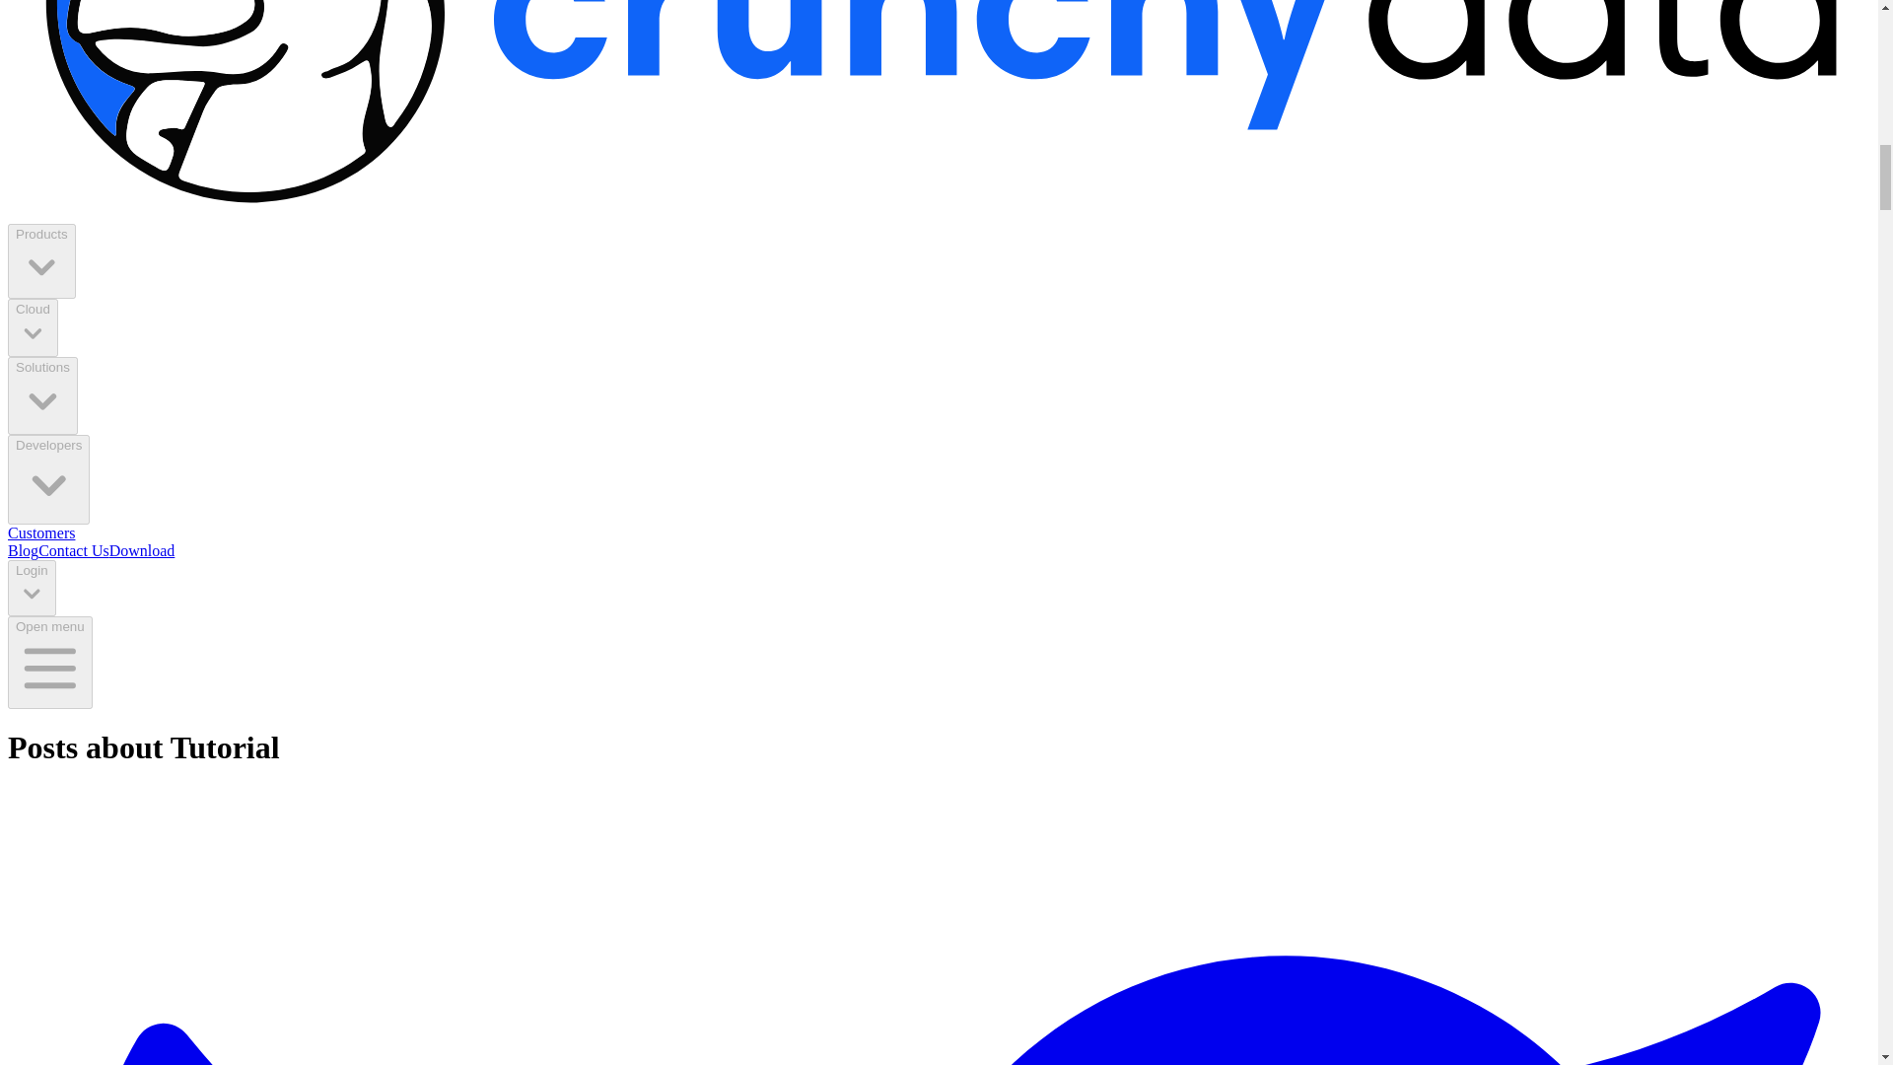 The image size is (1893, 1065). What do you see at coordinates (41, 532) in the screenshot?
I see `Customers` at bounding box center [41, 532].